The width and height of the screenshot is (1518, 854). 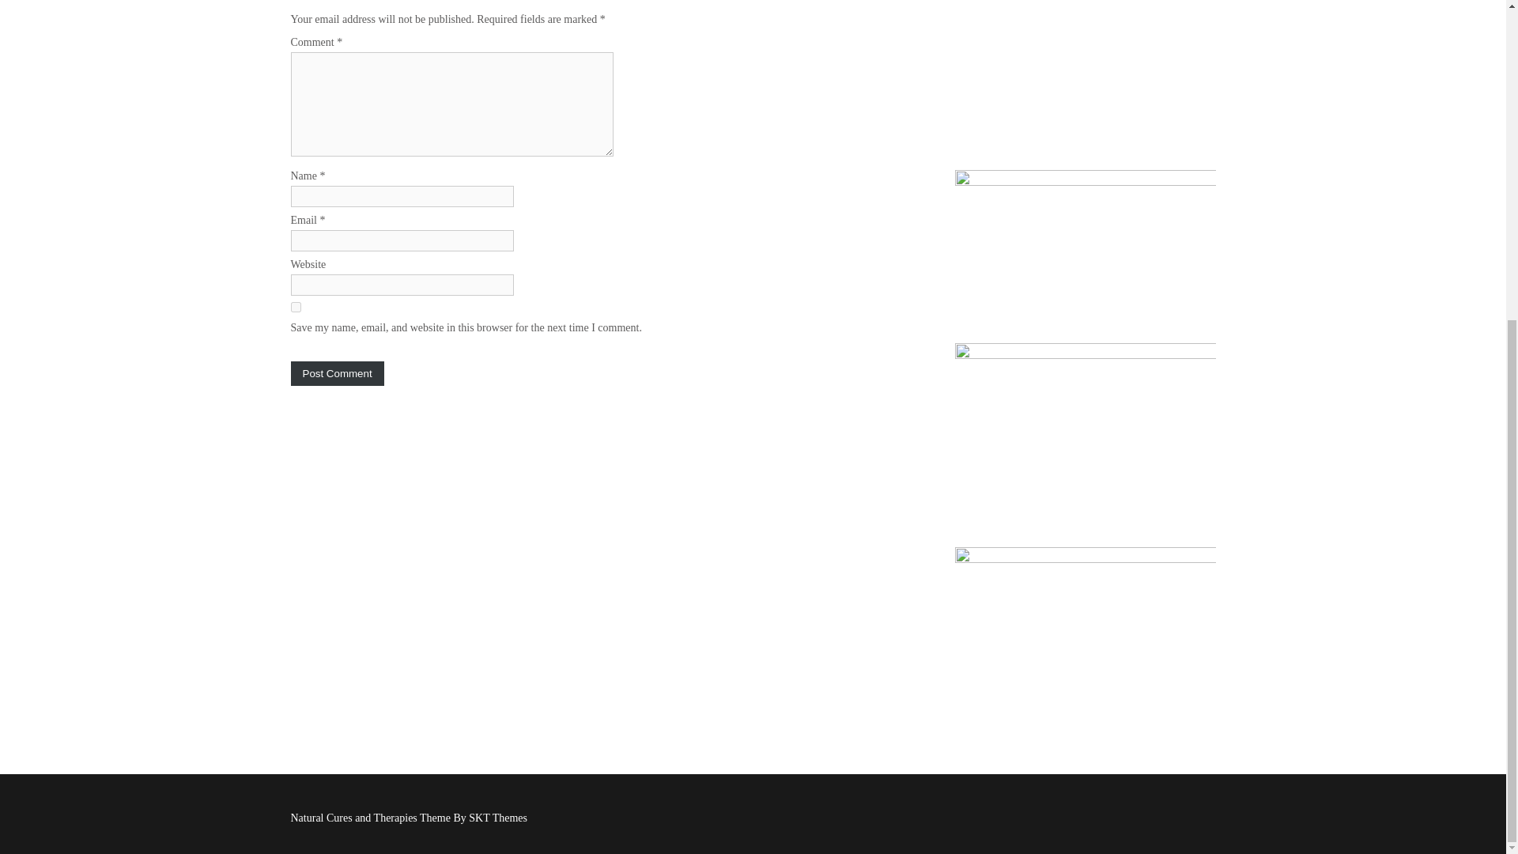 What do you see at coordinates (337, 372) in the screenshot?
I see `Post Comment` at bounding box center [337, 372].